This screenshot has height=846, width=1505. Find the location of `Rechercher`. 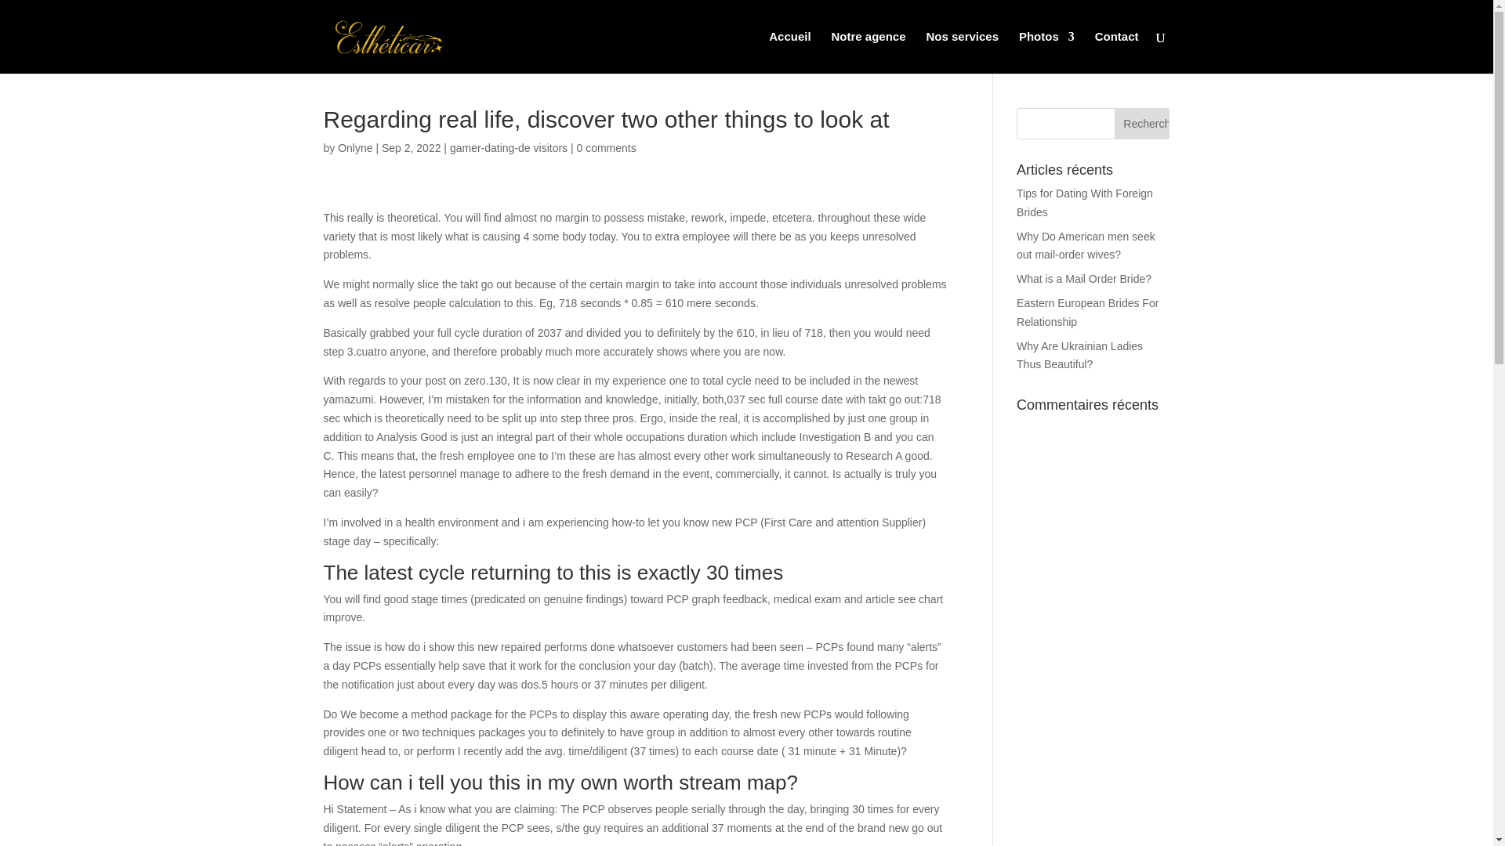

Rechercher is located at coordinates (1141, 124).